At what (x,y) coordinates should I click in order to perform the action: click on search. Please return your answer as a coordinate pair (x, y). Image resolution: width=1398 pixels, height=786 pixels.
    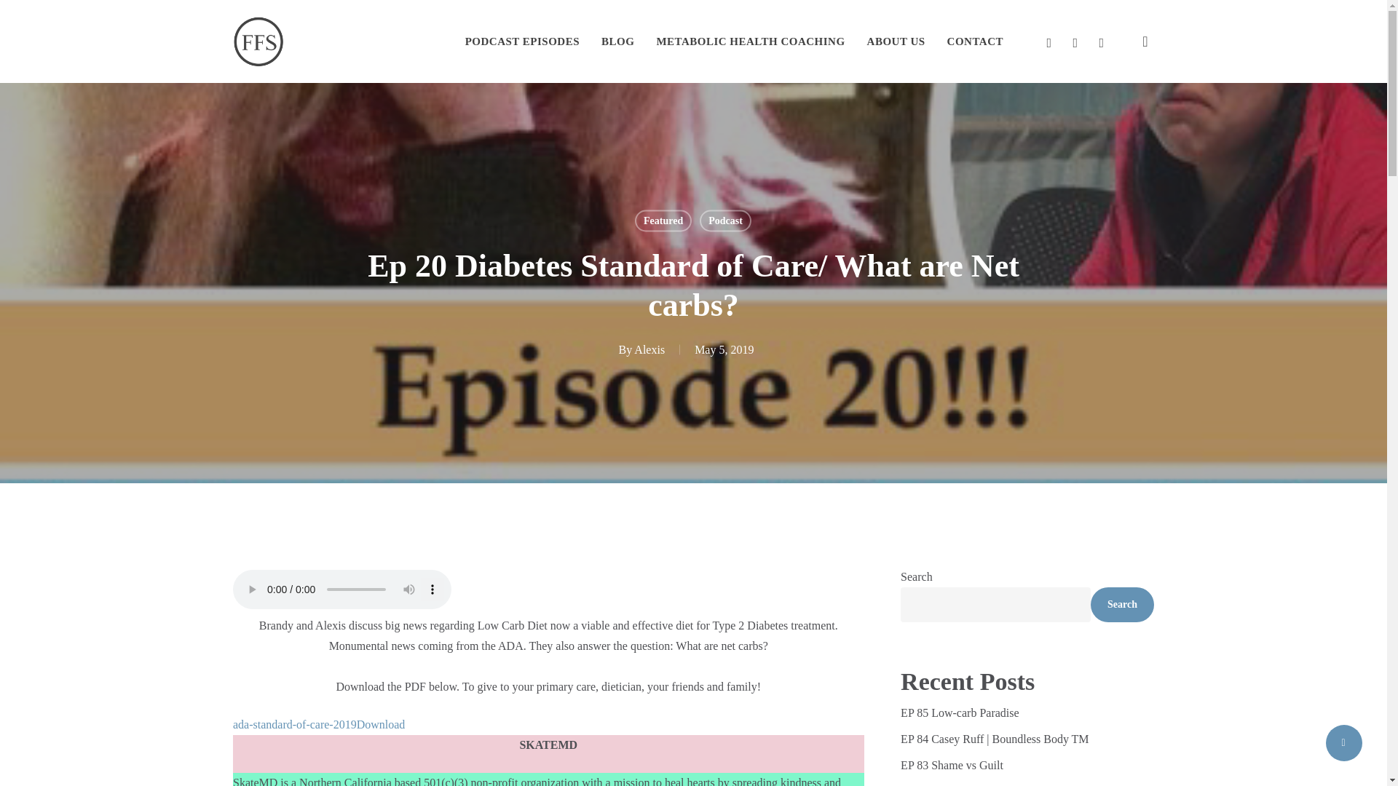
    Looking at the image, I should click on (1145, 41).